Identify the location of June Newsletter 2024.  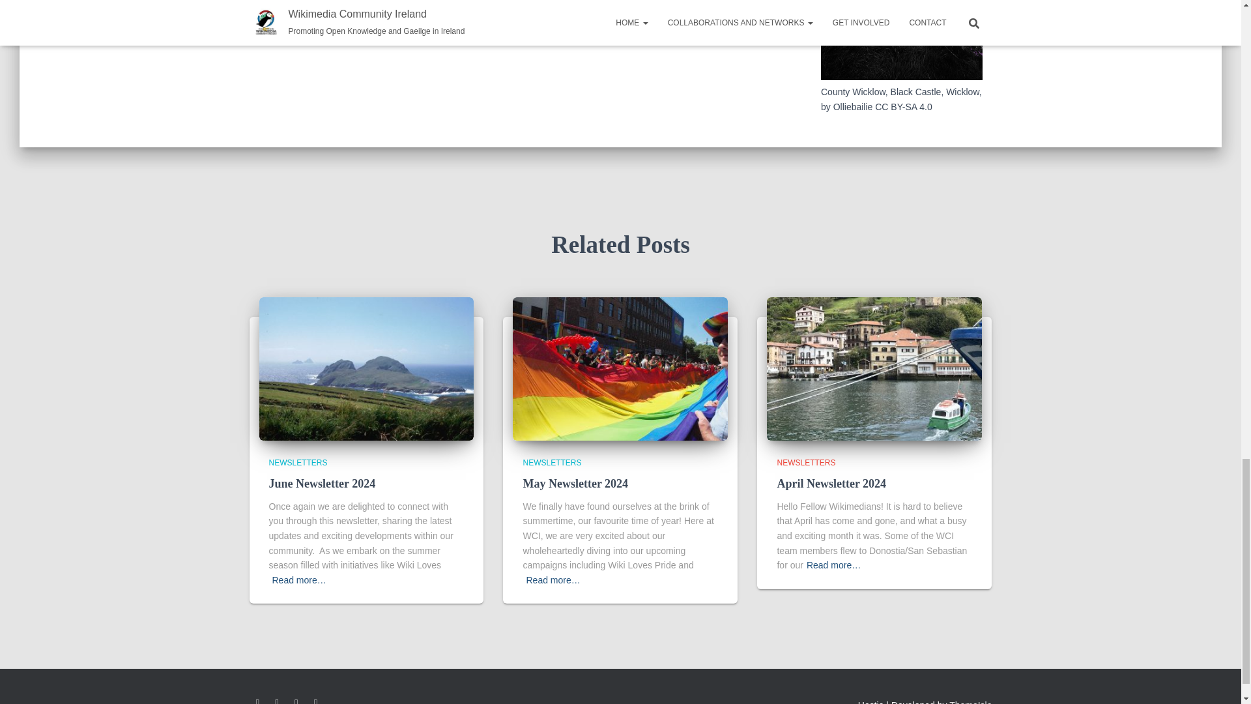
(322, 484).